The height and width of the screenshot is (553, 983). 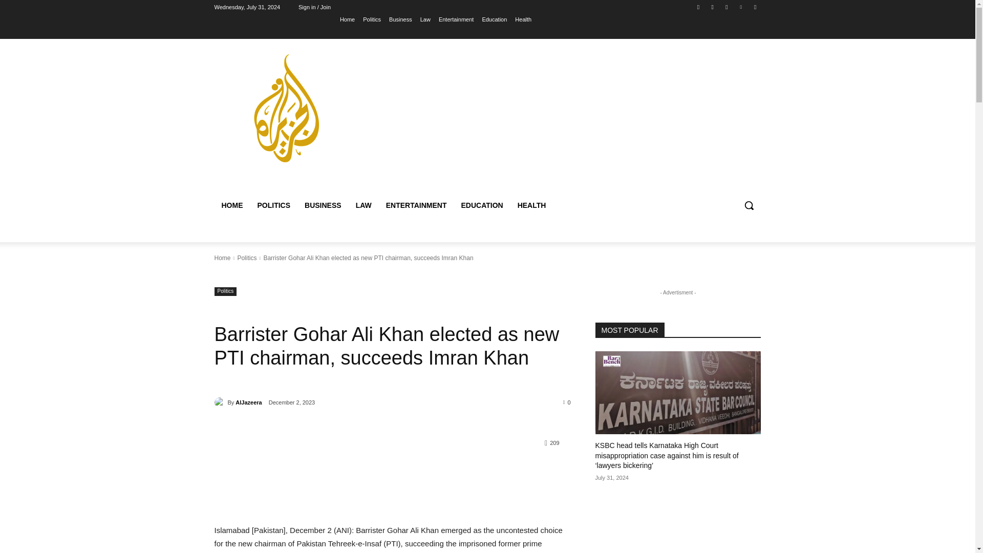 What do you see at coordinates (220, 402) in the screenshot?
I see `AlJazeera` at bounding box center [220, 402].